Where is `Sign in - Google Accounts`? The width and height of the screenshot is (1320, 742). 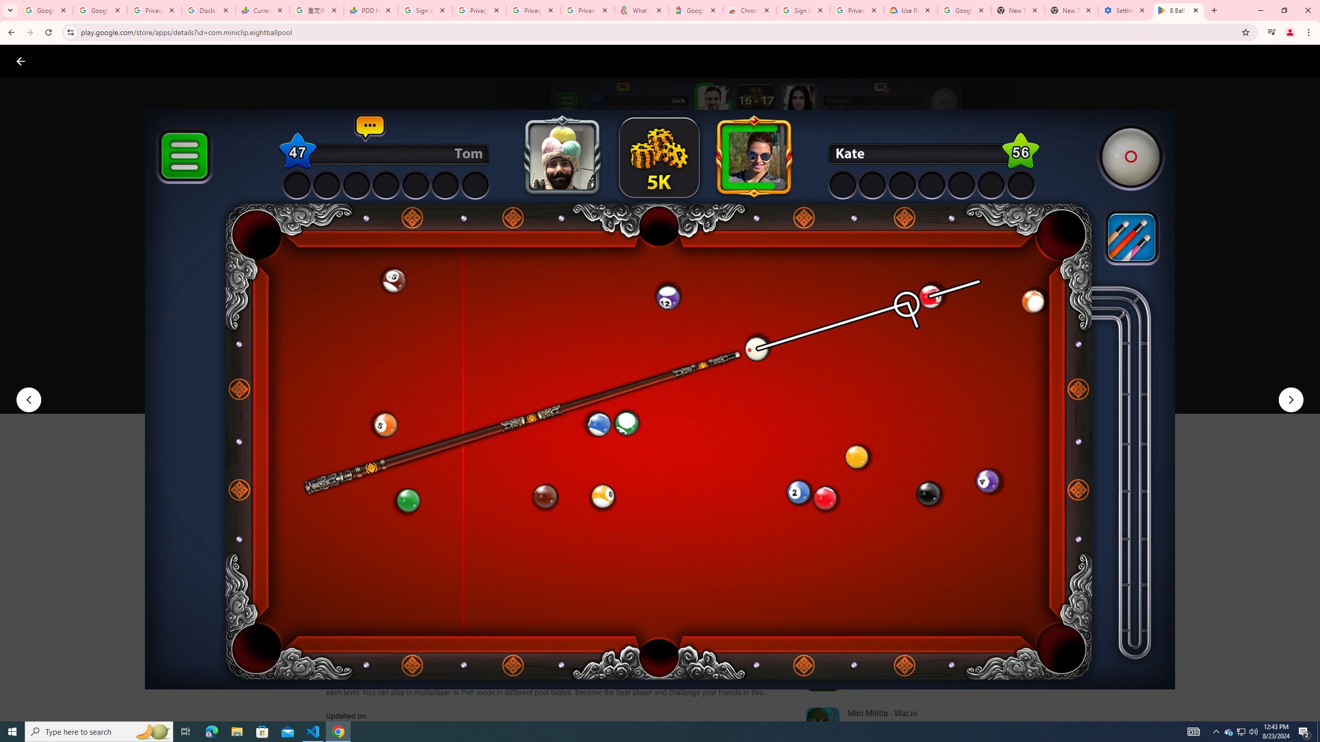
Sign in - Google Accounts is located at coordinates (425, 10).